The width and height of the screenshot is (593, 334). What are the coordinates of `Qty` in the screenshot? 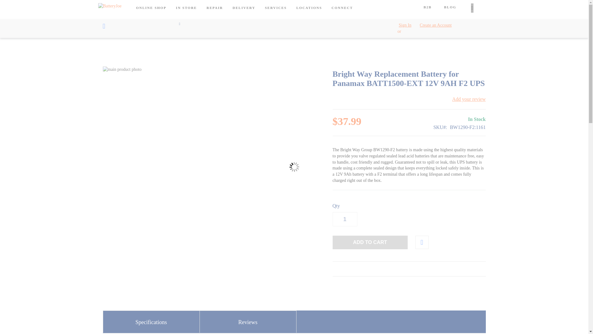 It's located at (344, 219).